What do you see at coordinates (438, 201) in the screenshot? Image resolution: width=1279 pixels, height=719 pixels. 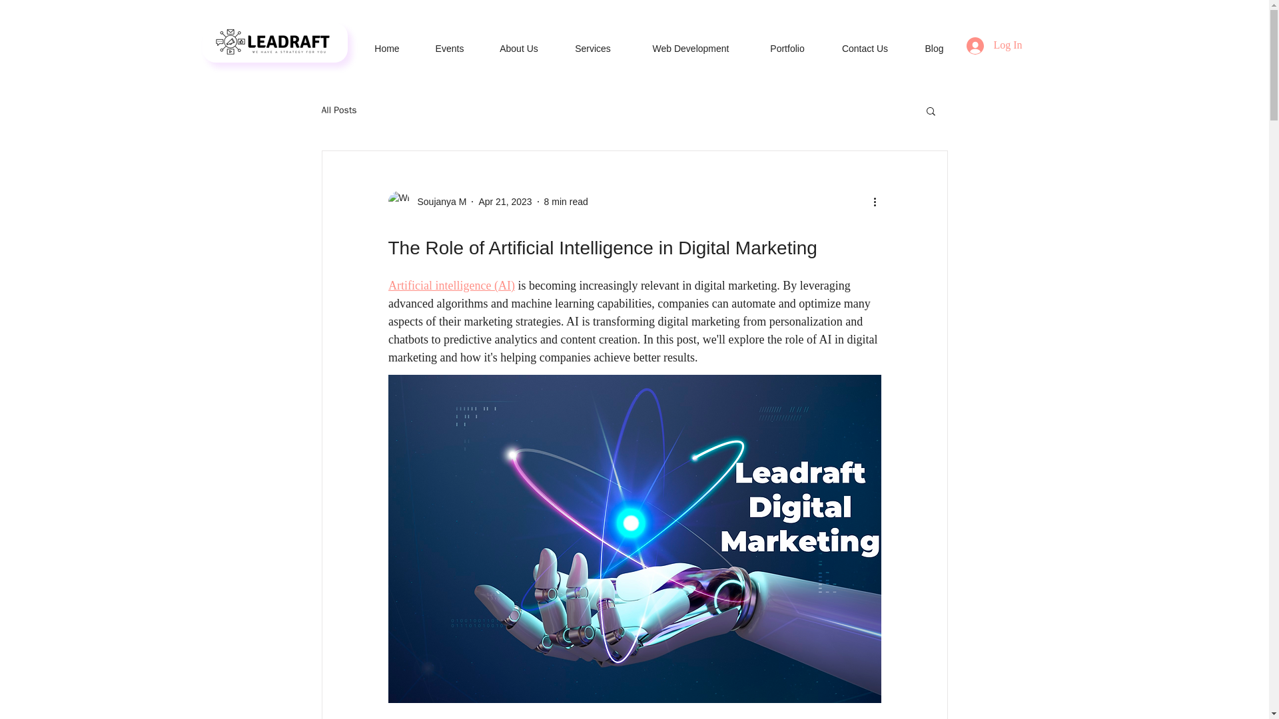 I see `Soujanya M` at bounding box center [438, 201].